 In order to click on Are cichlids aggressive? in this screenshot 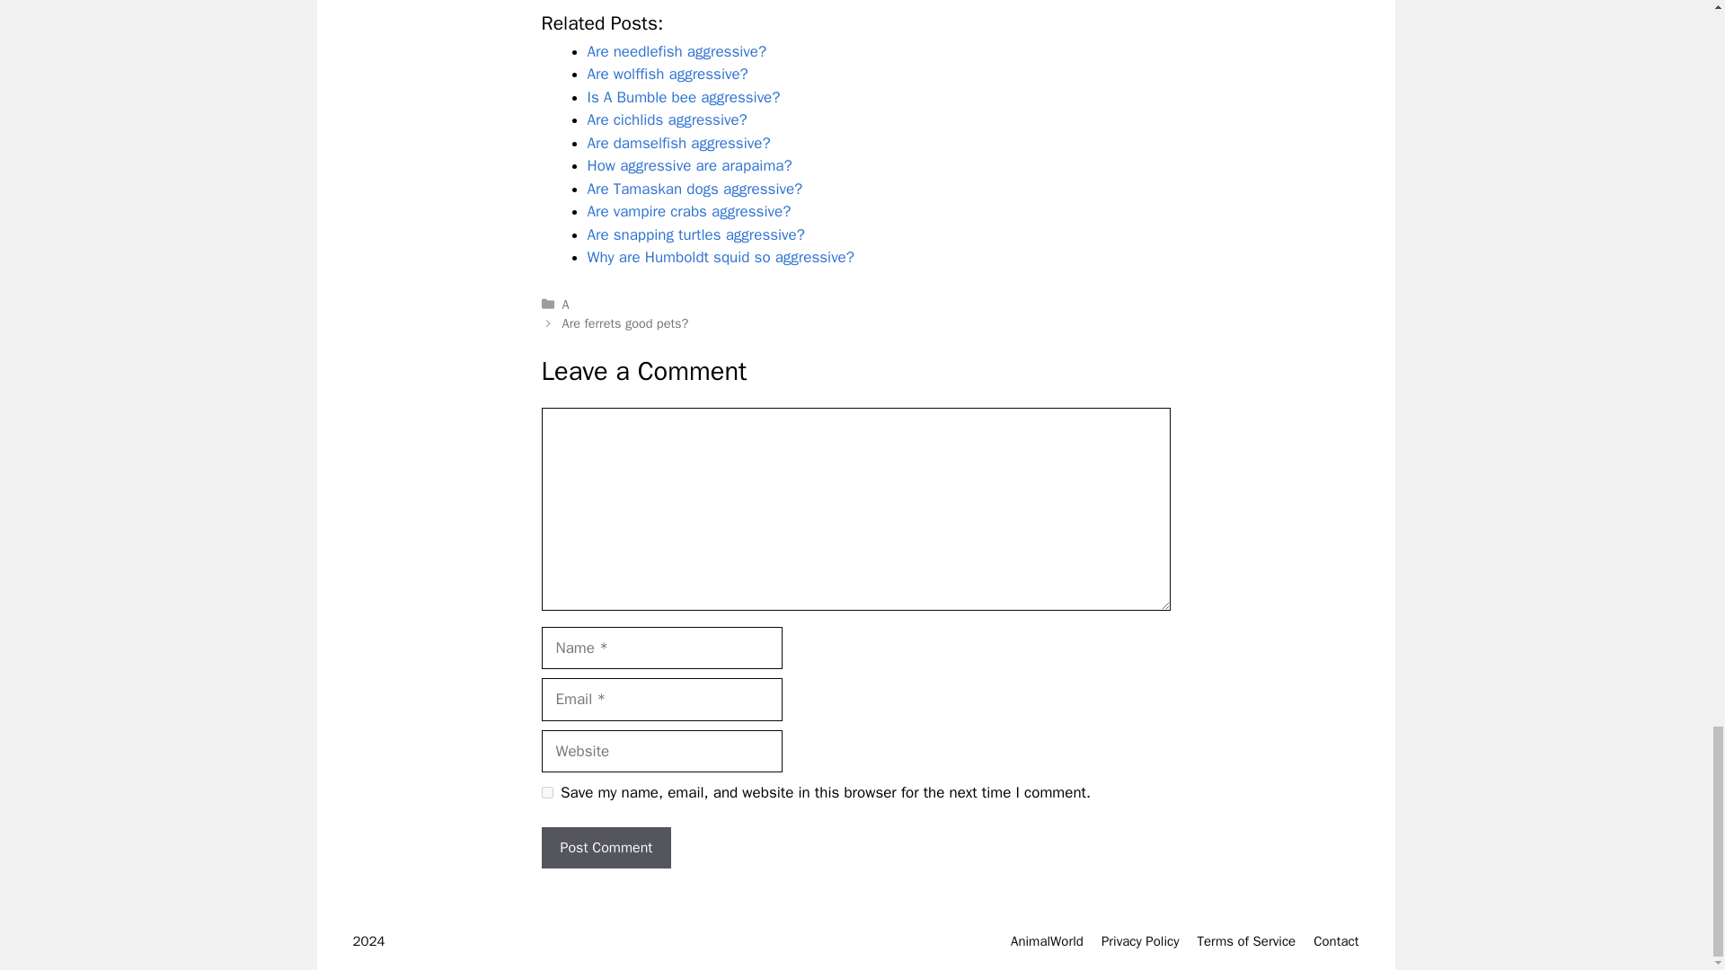, I will do `click(667, 119)`.